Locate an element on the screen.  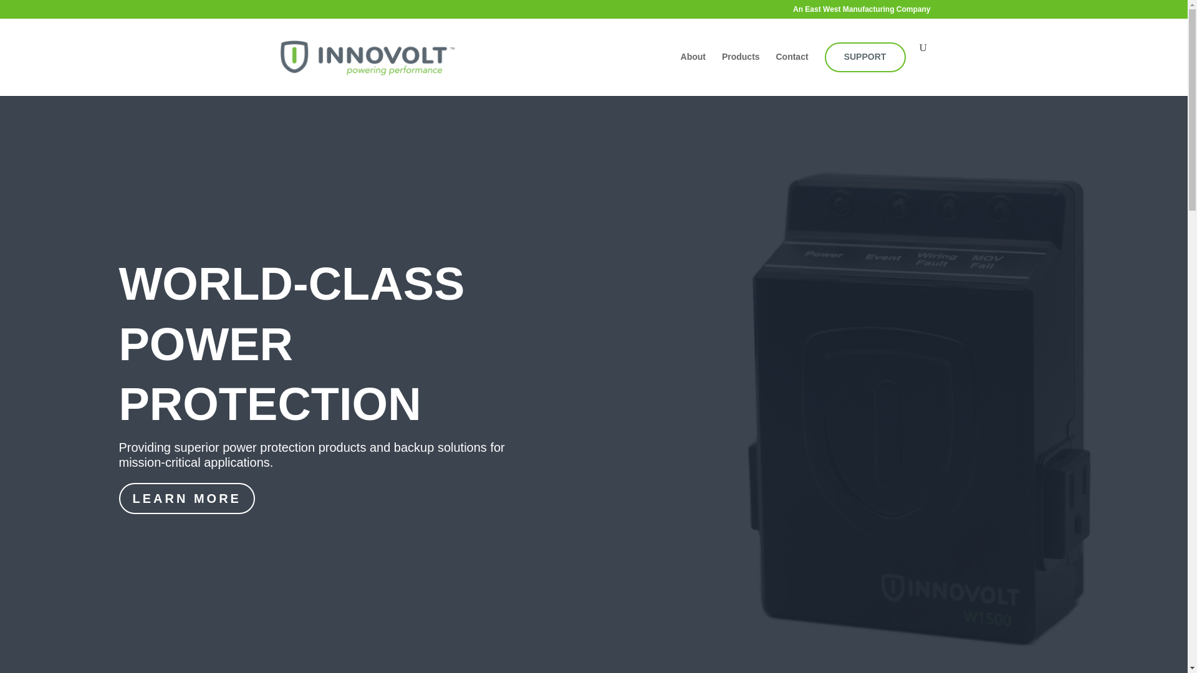
Products is located at coordinates (741, 69).